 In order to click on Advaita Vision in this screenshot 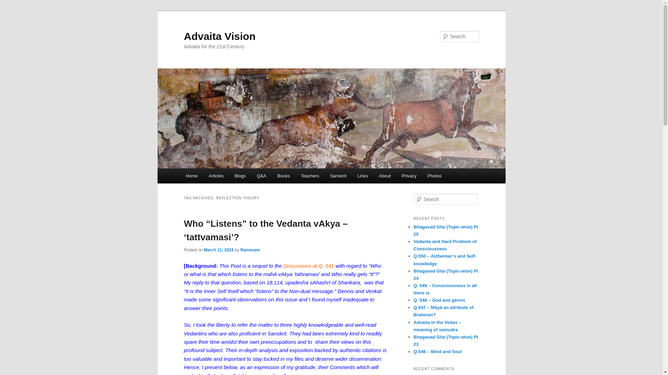, I will do `click(219, 36)`.